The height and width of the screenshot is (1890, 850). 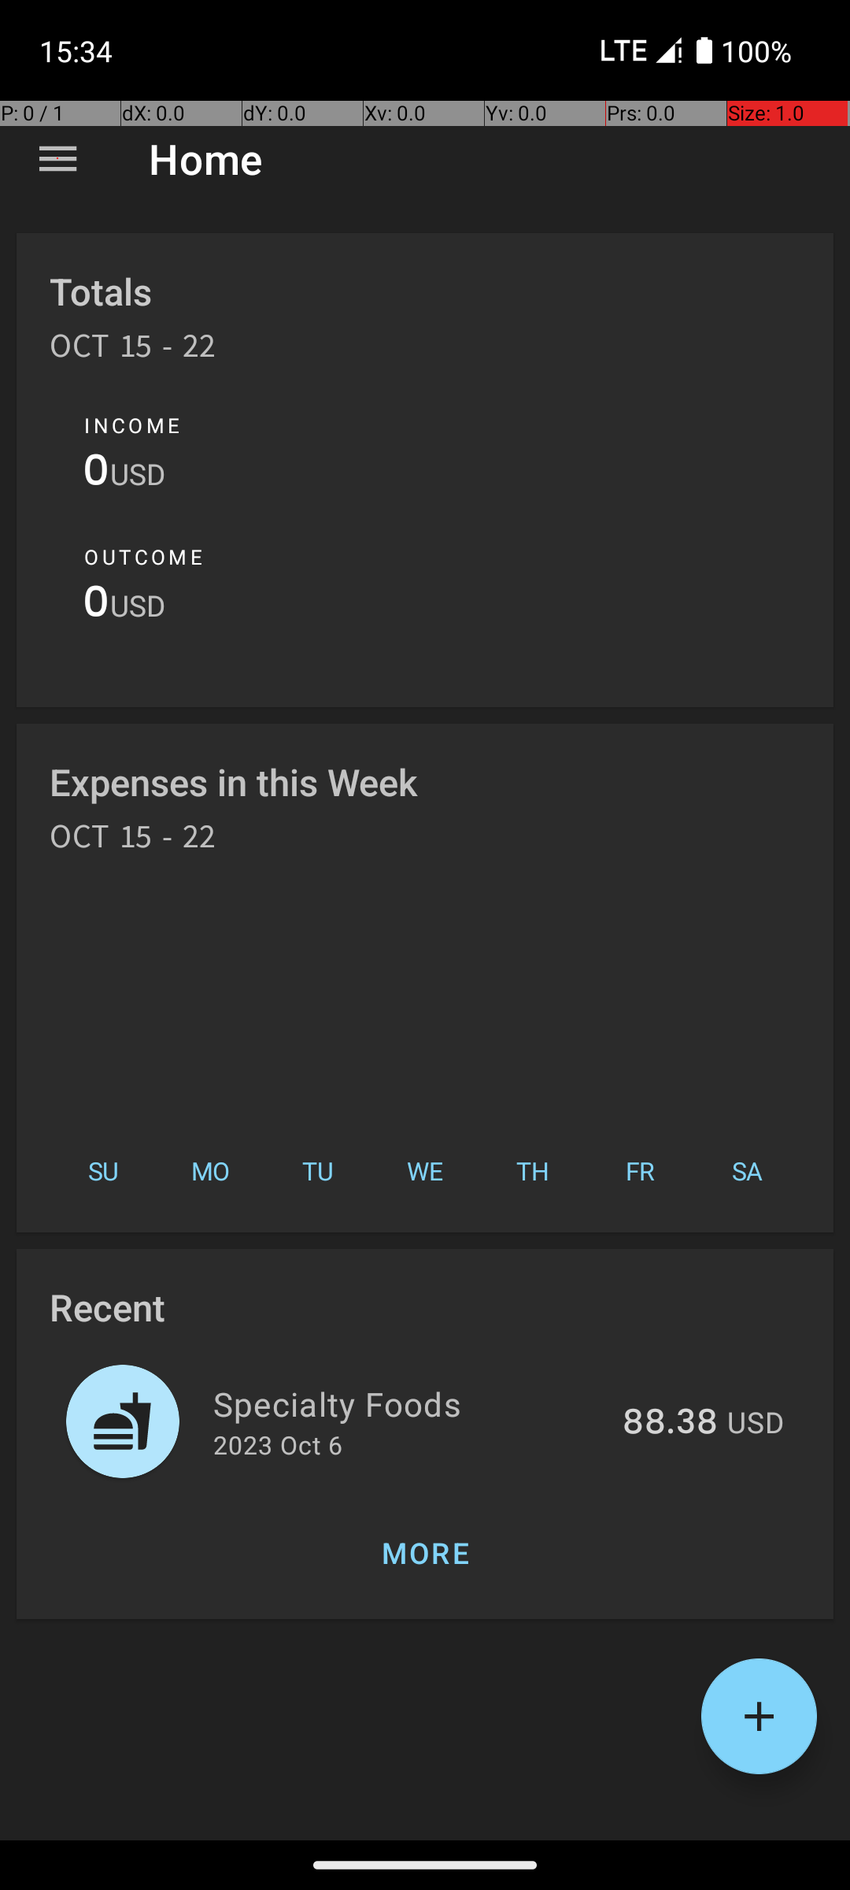 I want to click on 88.38, so click(x=671, y=1423).